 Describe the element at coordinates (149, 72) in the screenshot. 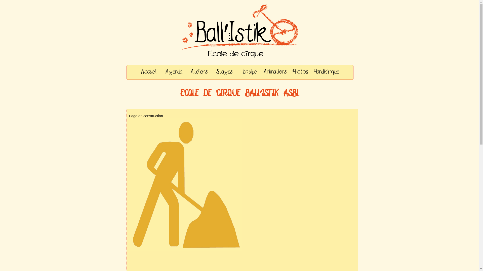

I see `Accueil` at that location.